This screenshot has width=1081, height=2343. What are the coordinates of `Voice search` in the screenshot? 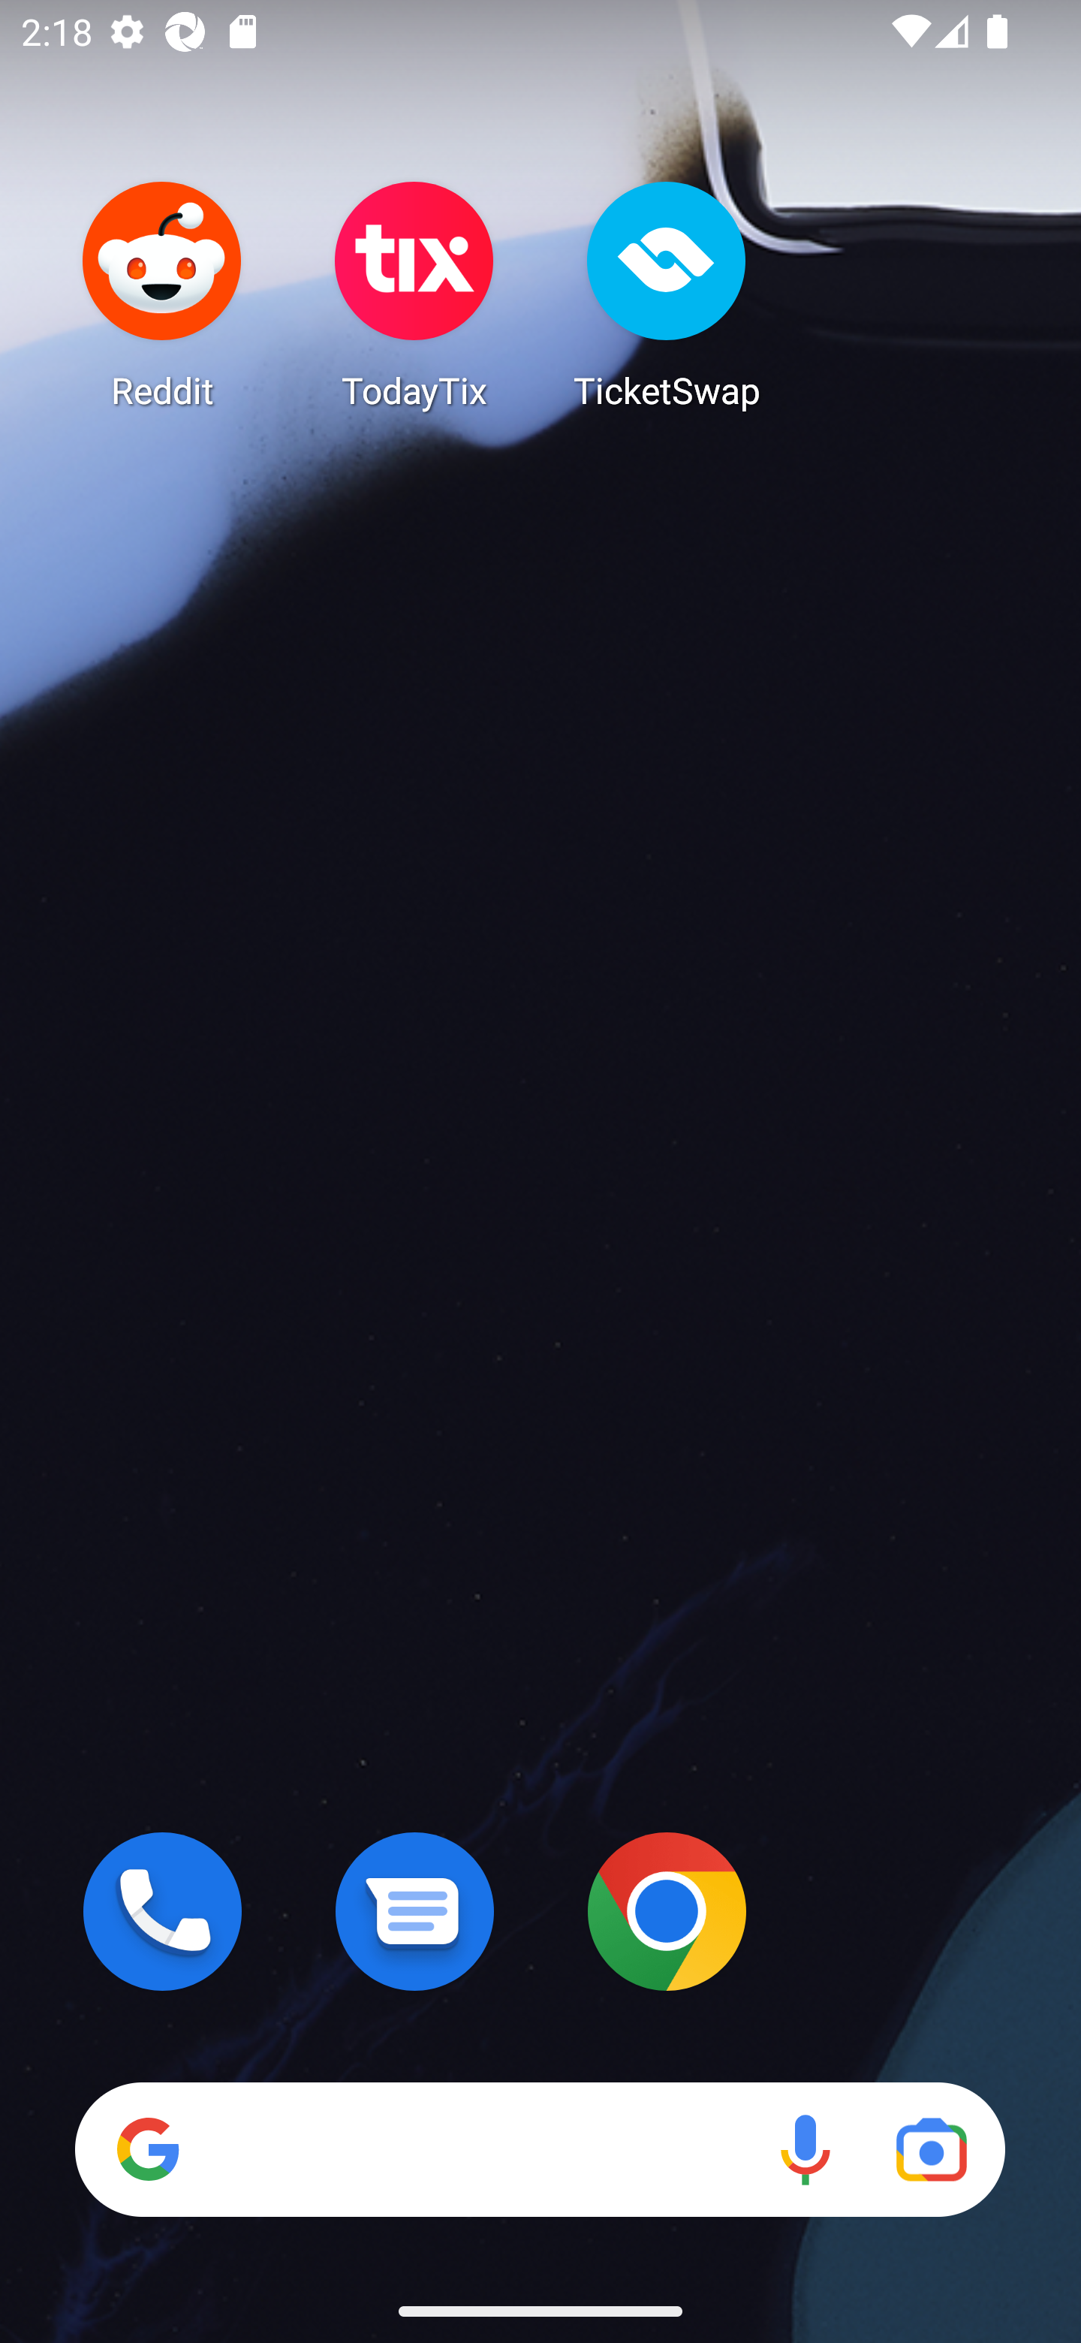 It's located at (805, 2149).